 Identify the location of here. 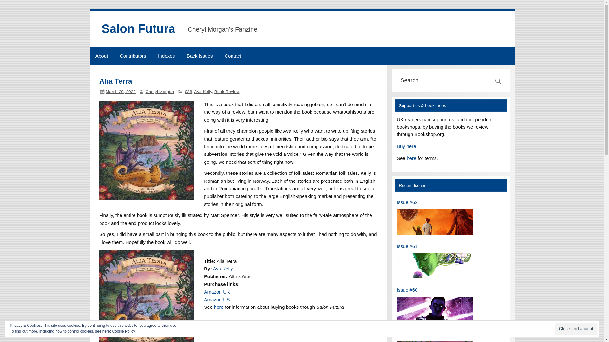
(219, 307).